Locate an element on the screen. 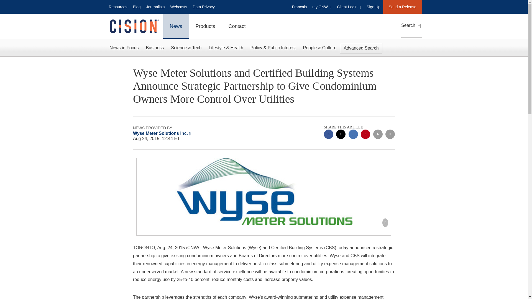  Cision Canada is located at coordinates (134, 26).